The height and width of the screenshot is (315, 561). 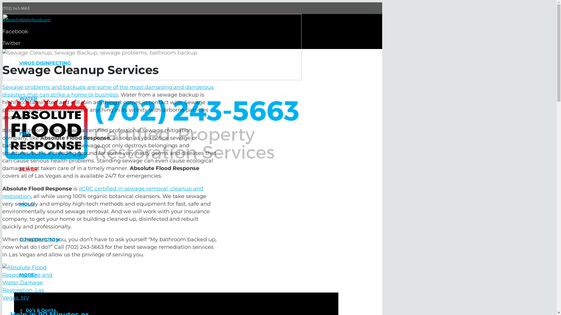 What do you see at coordinates (25, 134) in the screenshot?
I see `FIRE` at bounding box center [25, 134].